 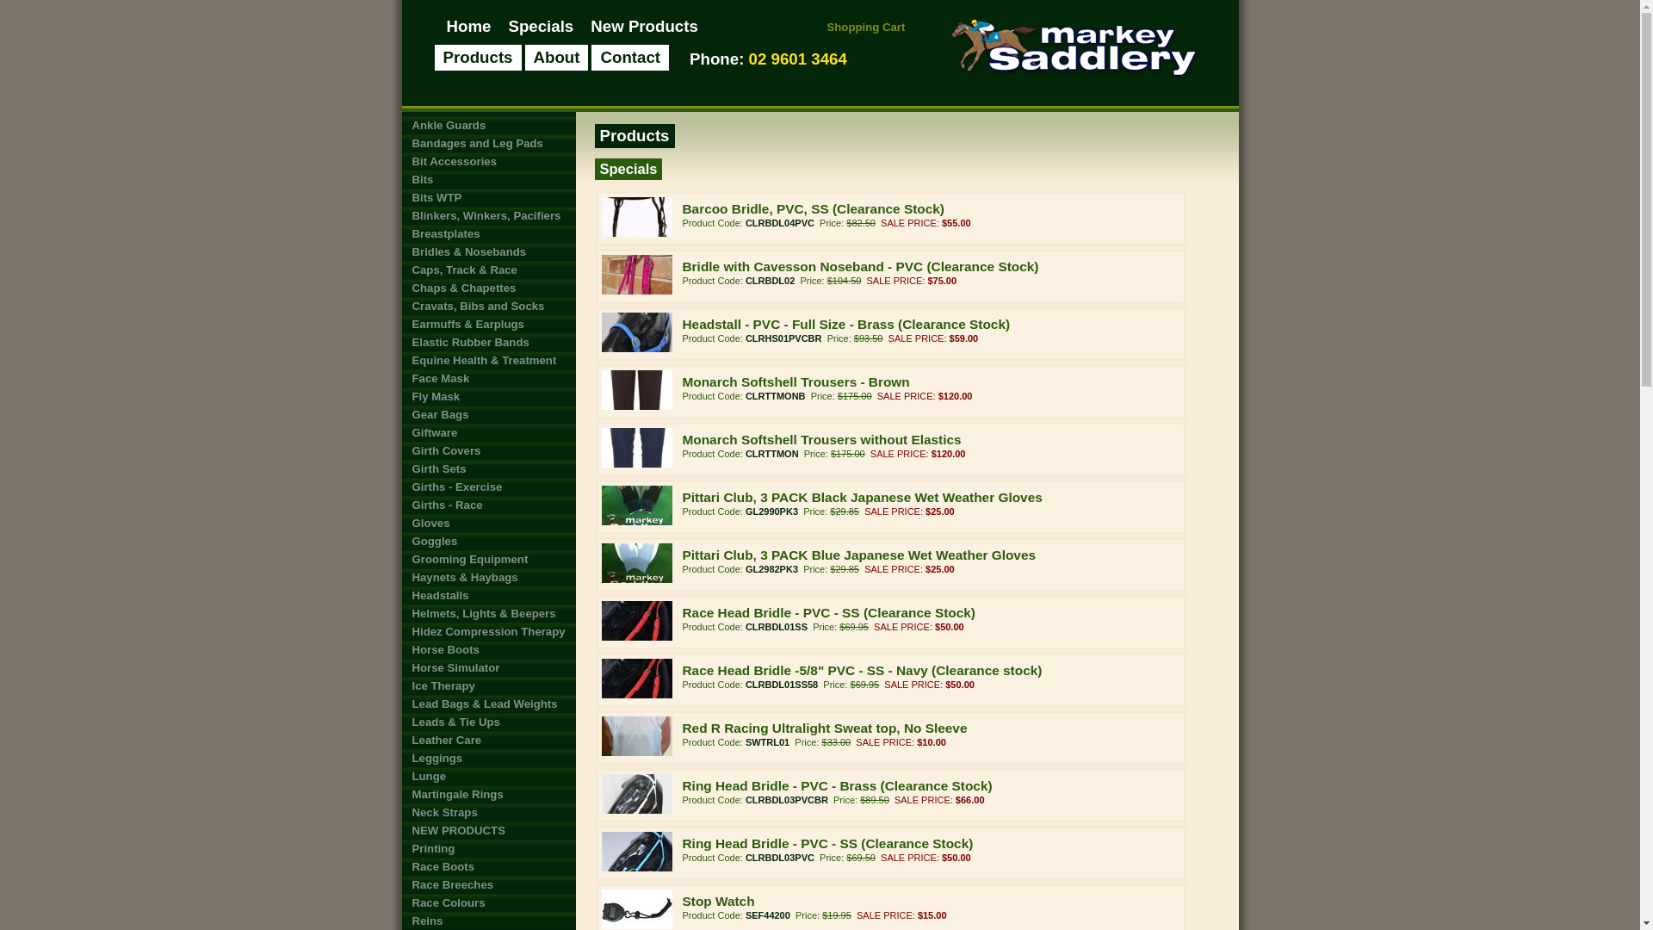 What do you see at coordinates (488, 613) in the screenshot?
I see `Helmets, Lights & Beepers` at bounding box center [488, 613].